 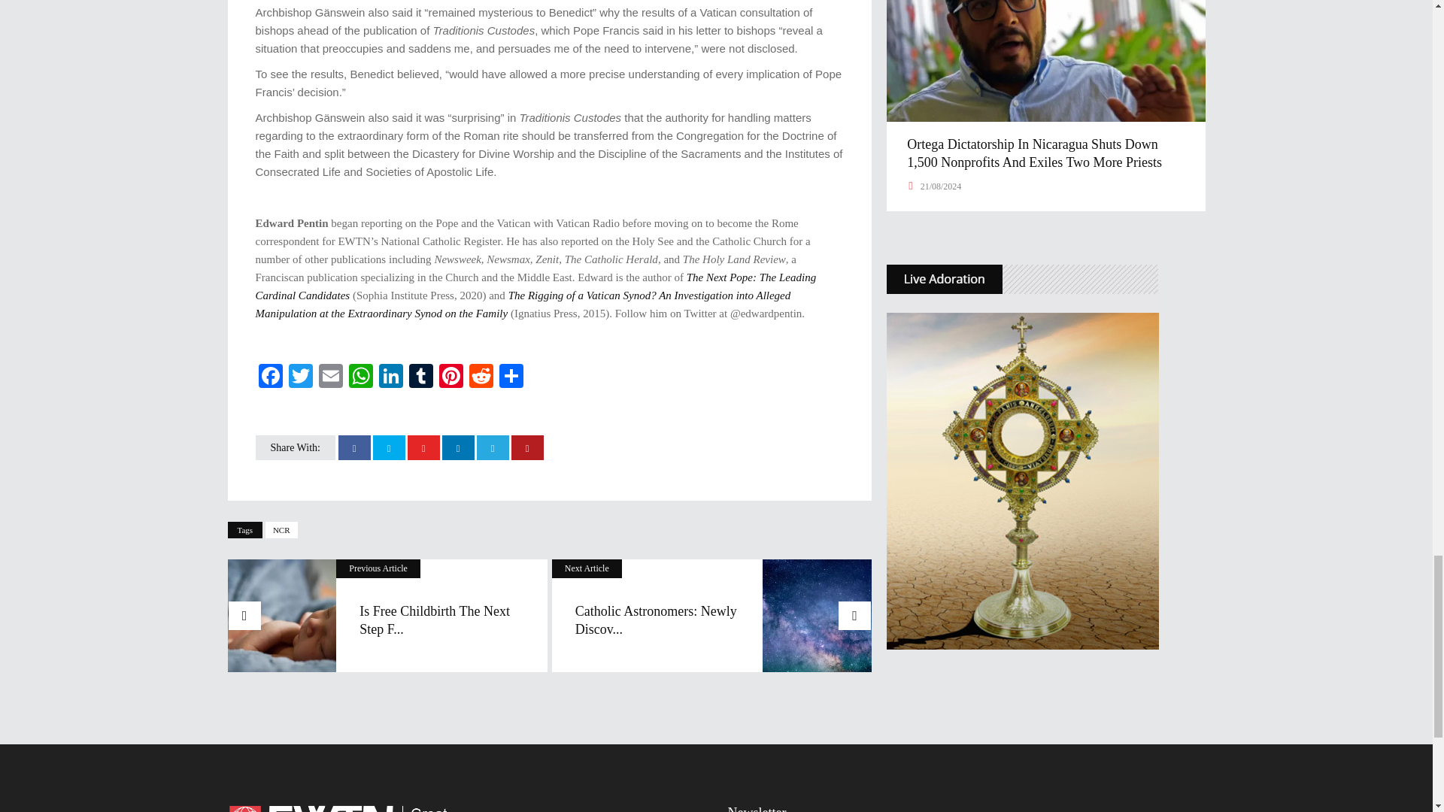 I want to click on Twitter, so click(x=301, y=377).